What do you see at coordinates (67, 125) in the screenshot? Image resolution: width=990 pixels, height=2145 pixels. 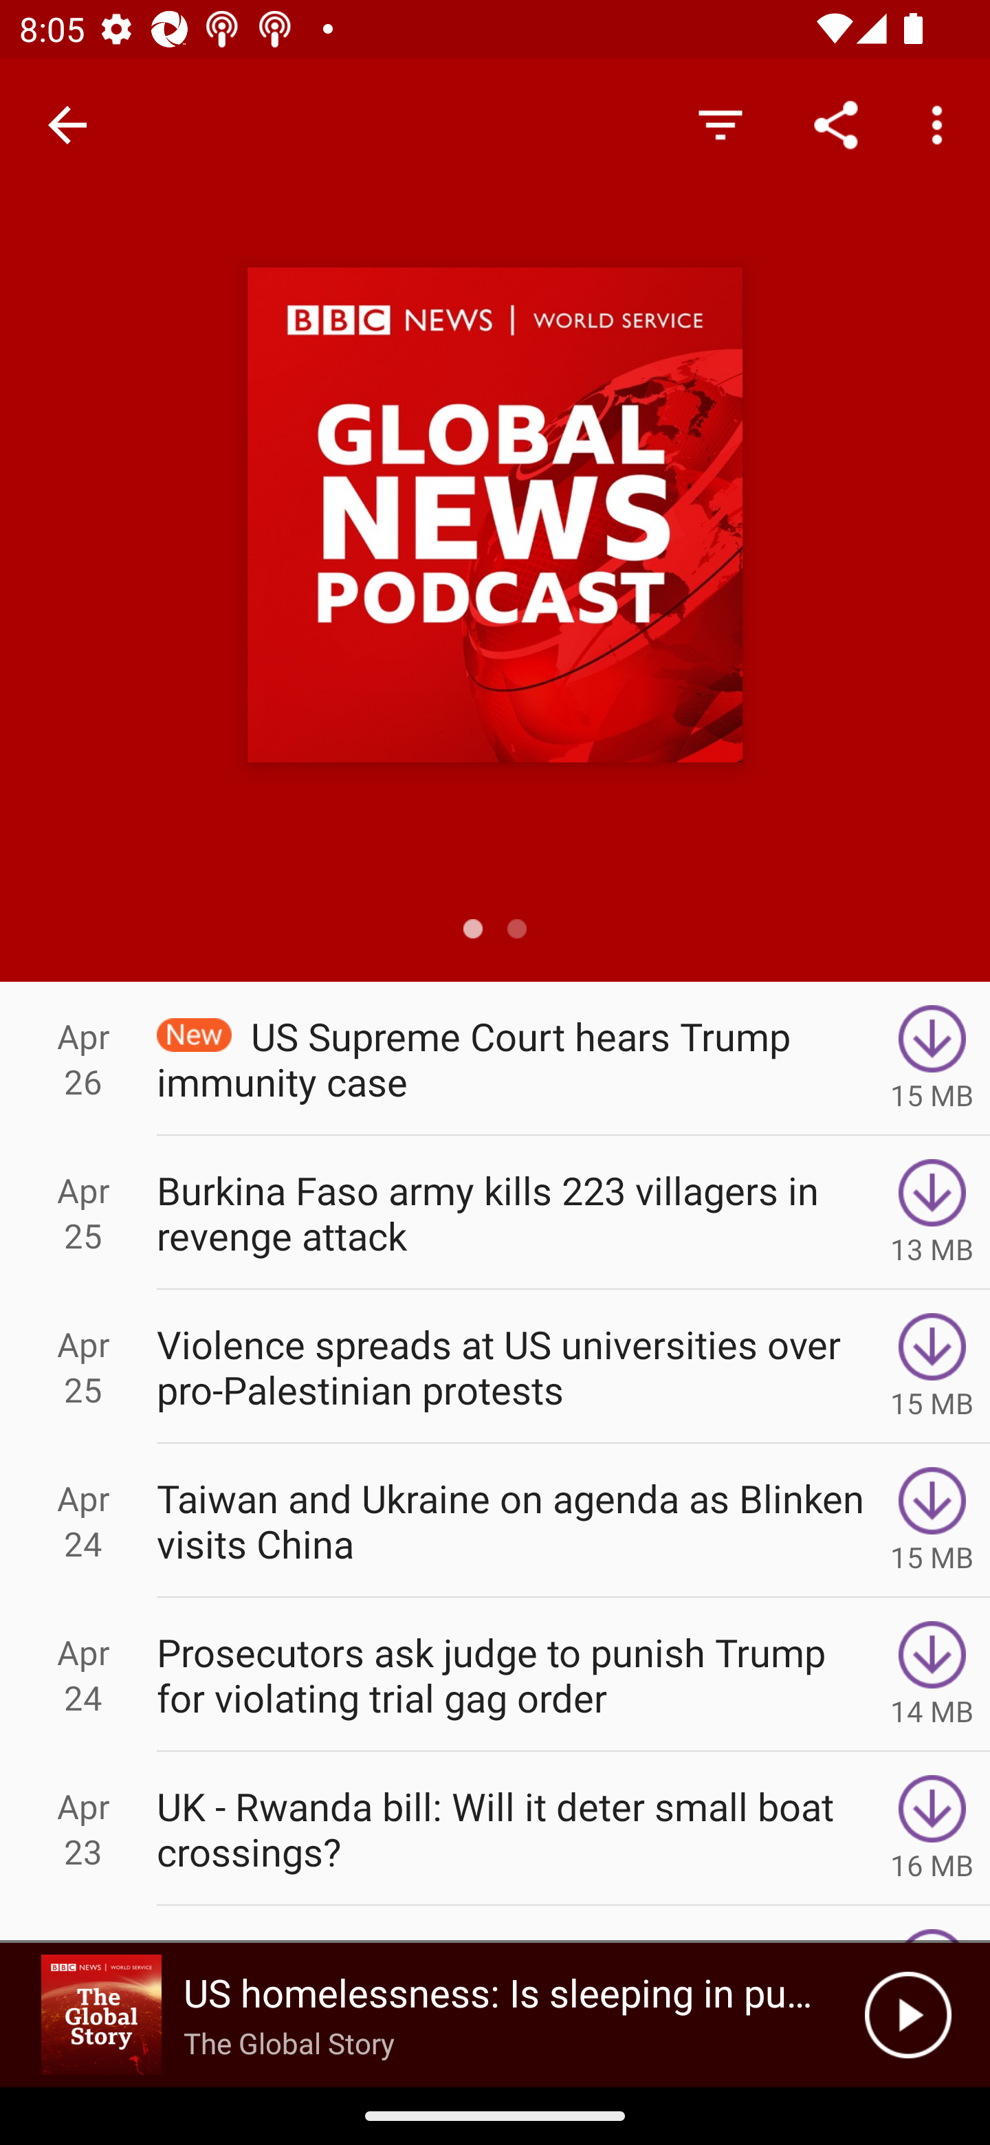 I see `Navigate up` at bounding box center [67, 125].